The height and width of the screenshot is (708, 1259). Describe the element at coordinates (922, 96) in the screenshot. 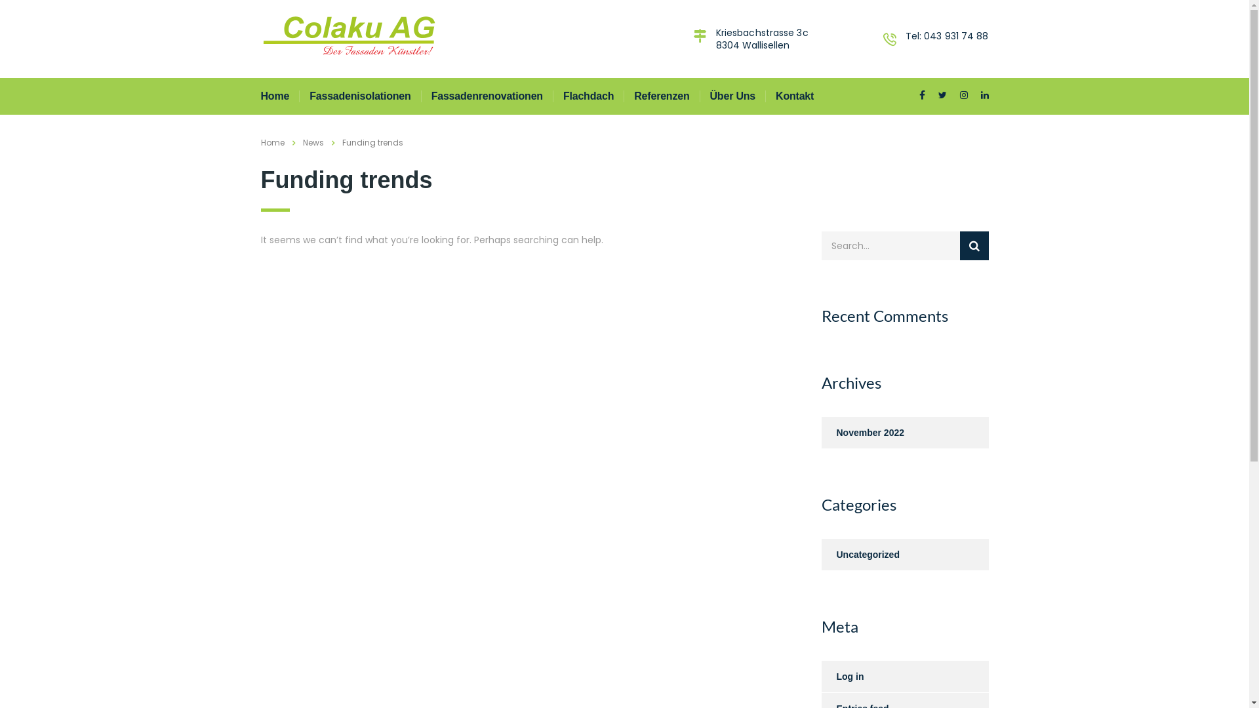

I see `Social item` at that location.